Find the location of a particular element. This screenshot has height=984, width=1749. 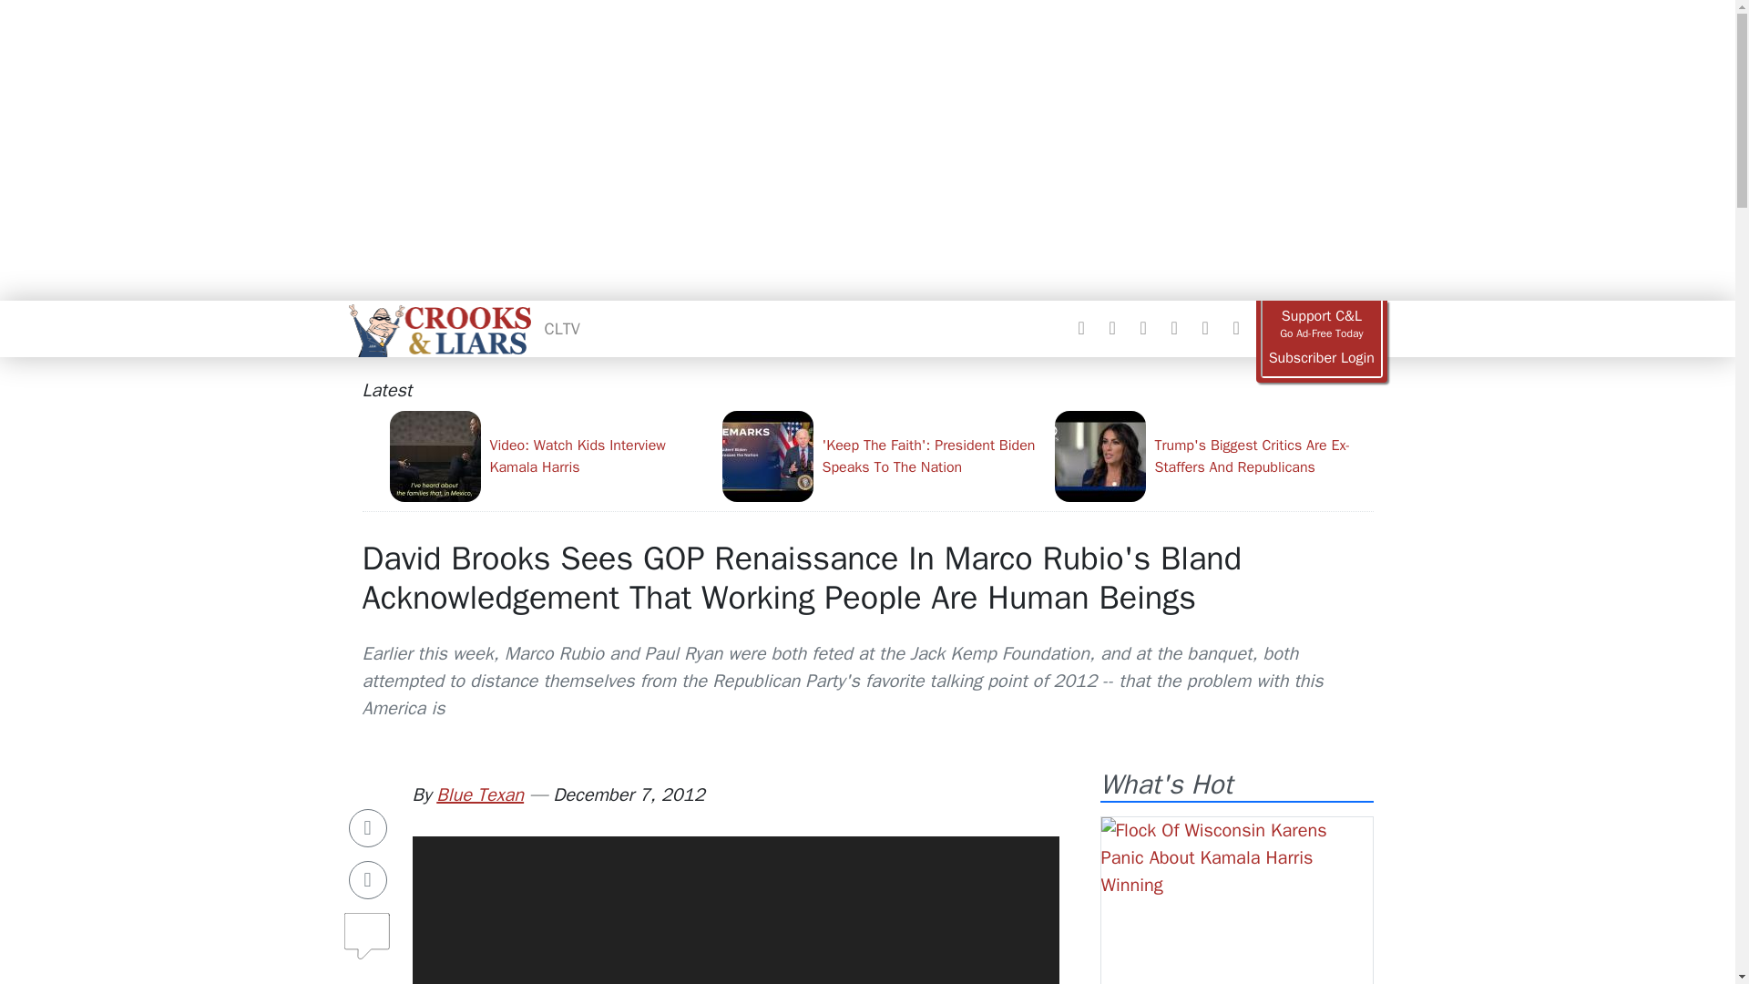

Blue Texan is located at coordinates (479, 794).